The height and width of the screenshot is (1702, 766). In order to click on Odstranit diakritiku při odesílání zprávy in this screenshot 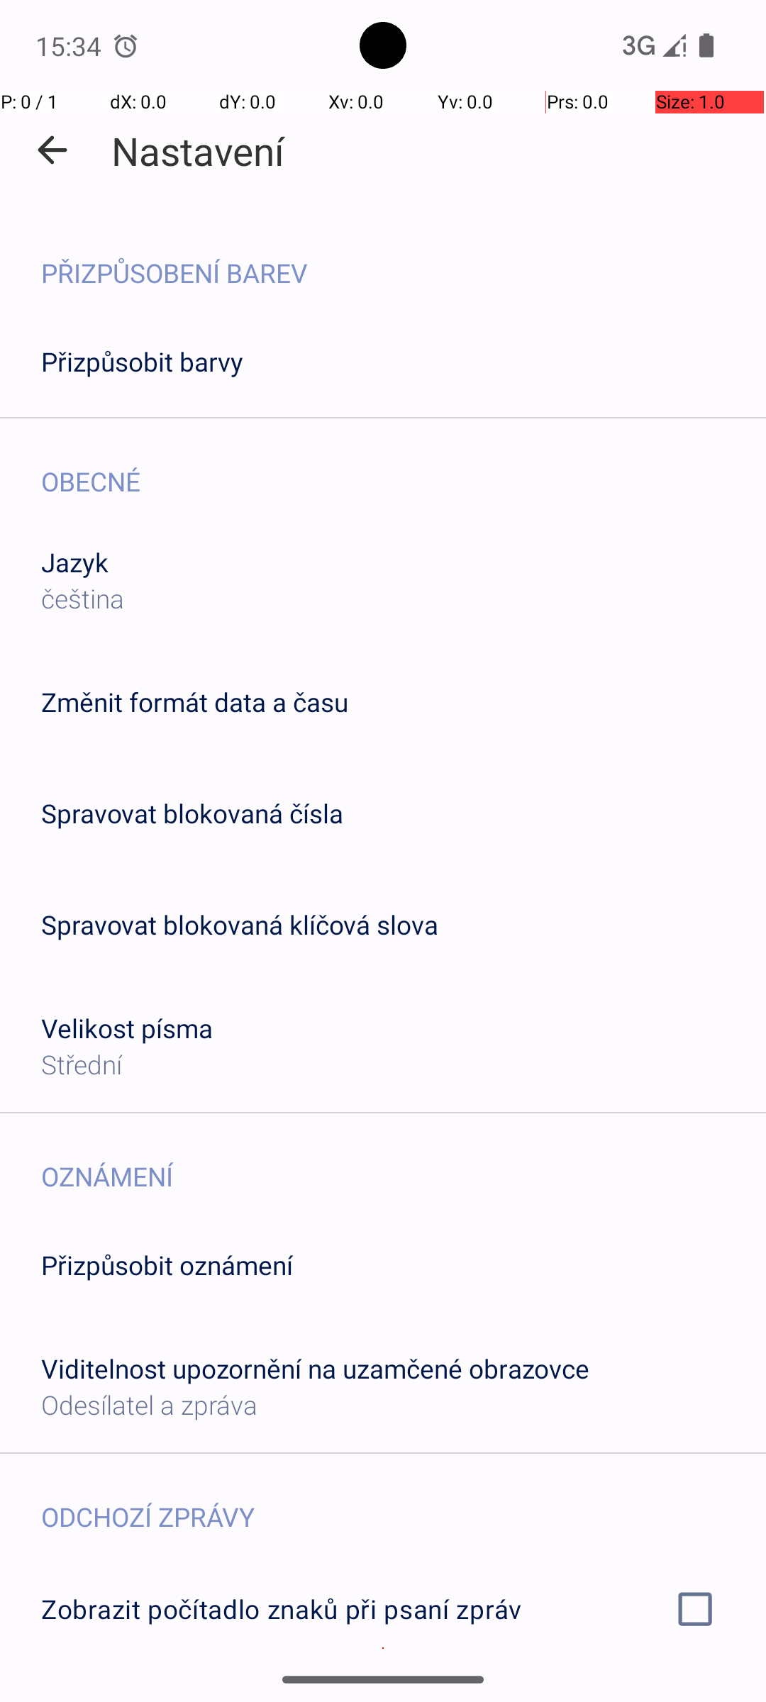, I will do `click(383, 1693)`.